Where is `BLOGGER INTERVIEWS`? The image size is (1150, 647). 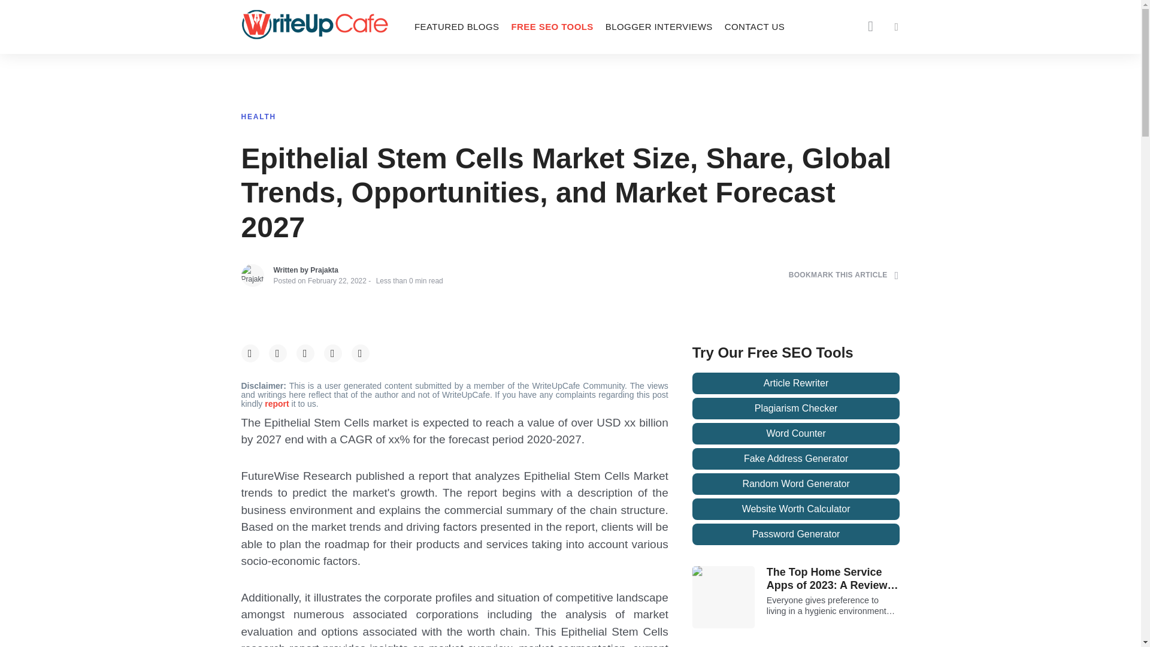
BLOGGER INTERVIEWS is located at coordinates (659, 26).